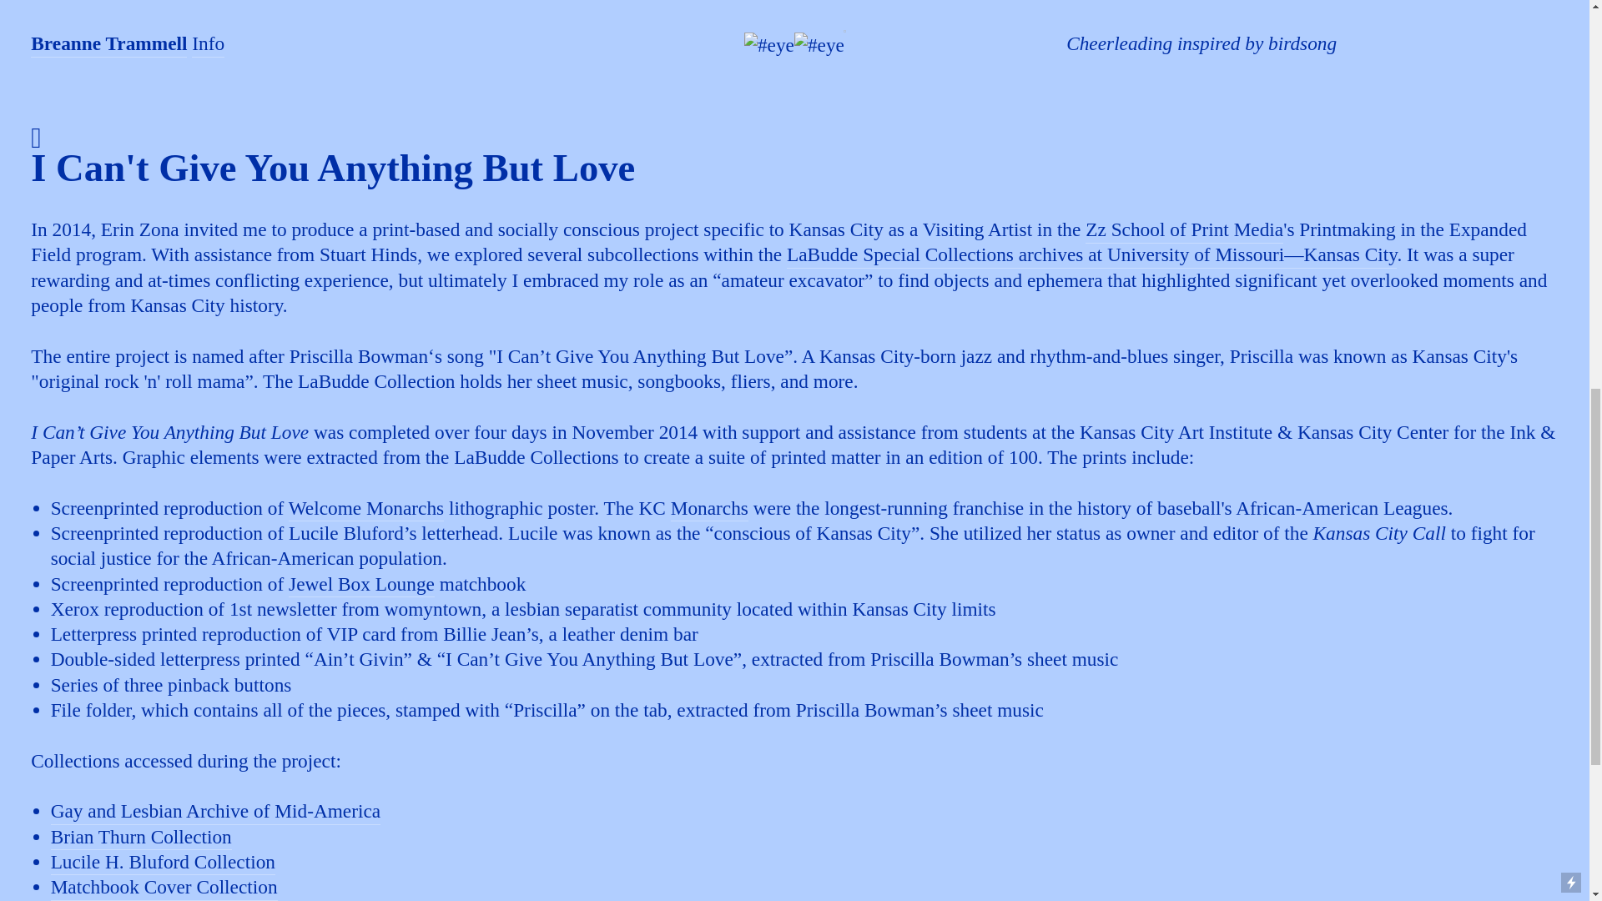 This screenshot has height=901, width=1602. I want to click on Jewel Box Lounge, so click(360, 585).